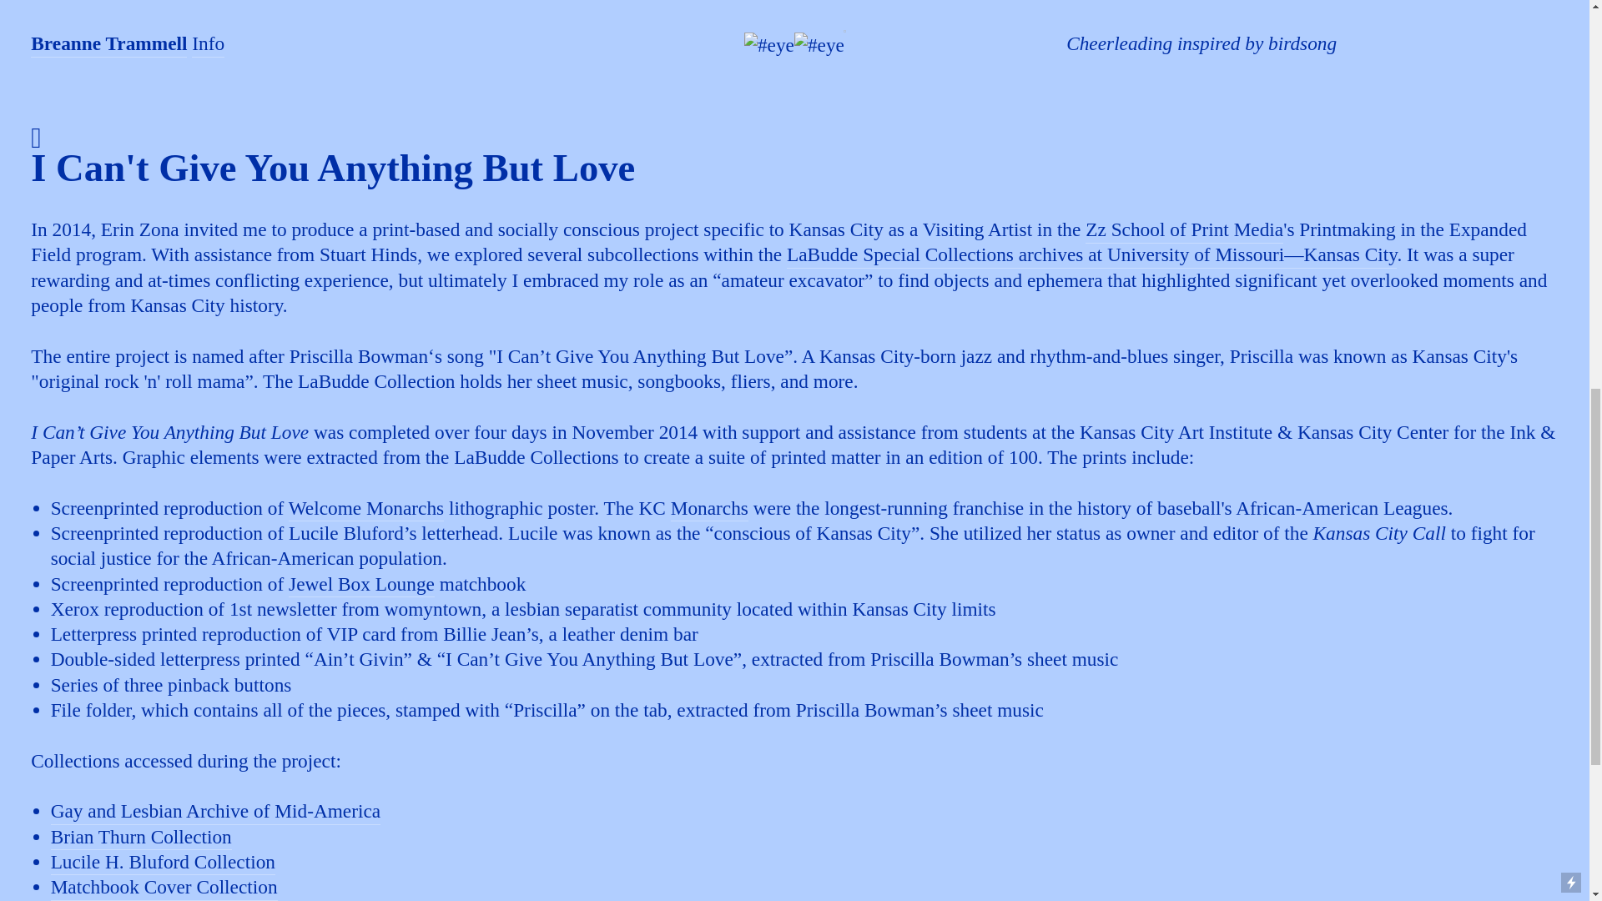 This screenshot has height=901, width=1602. I want to click on Jewel Box Lounge, so click(360, 585).